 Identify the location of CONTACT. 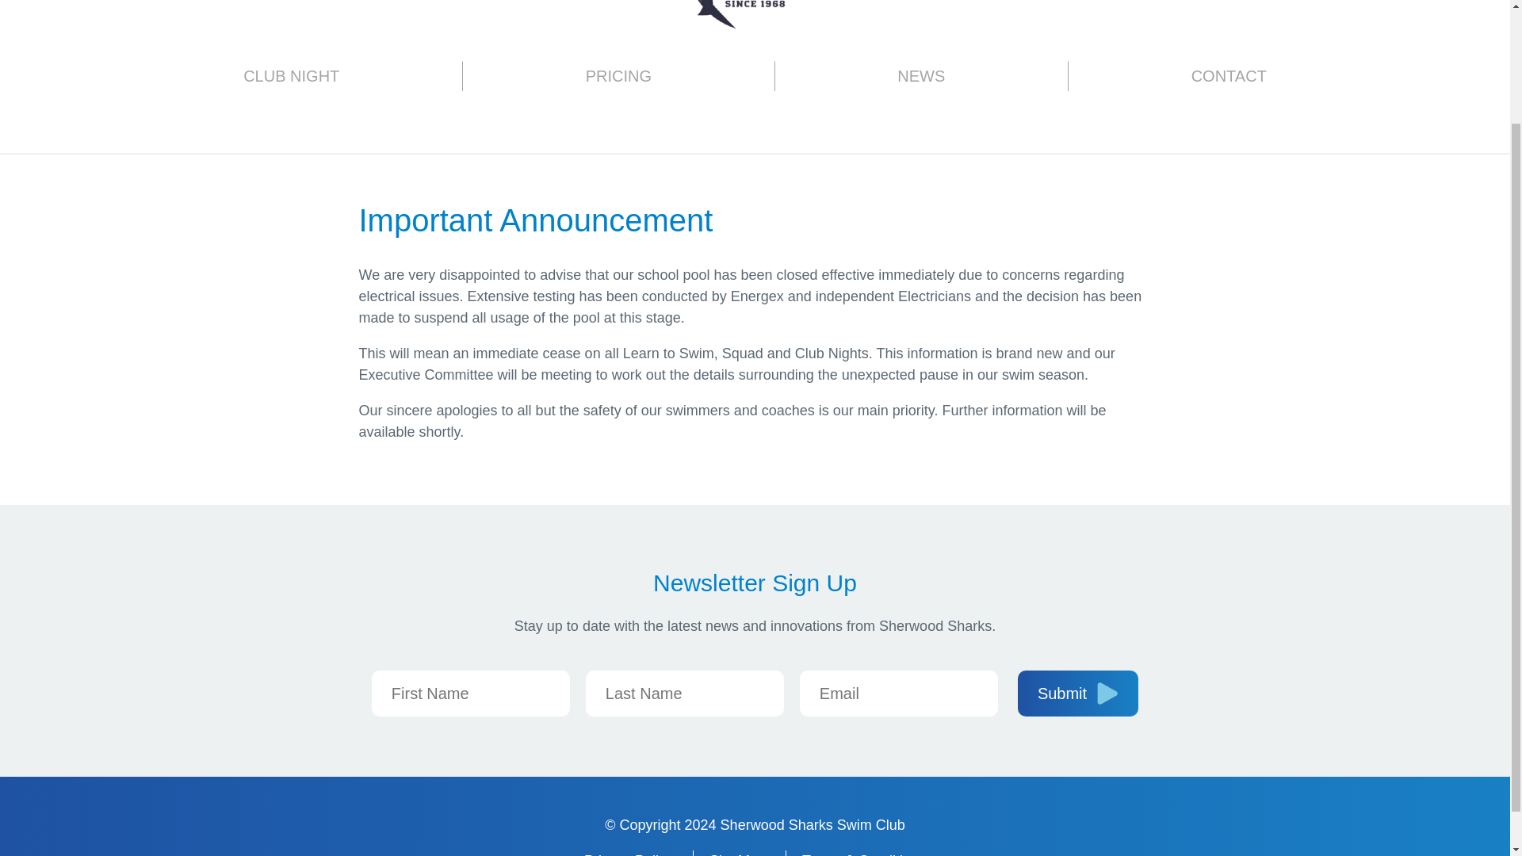
(1229, 75).